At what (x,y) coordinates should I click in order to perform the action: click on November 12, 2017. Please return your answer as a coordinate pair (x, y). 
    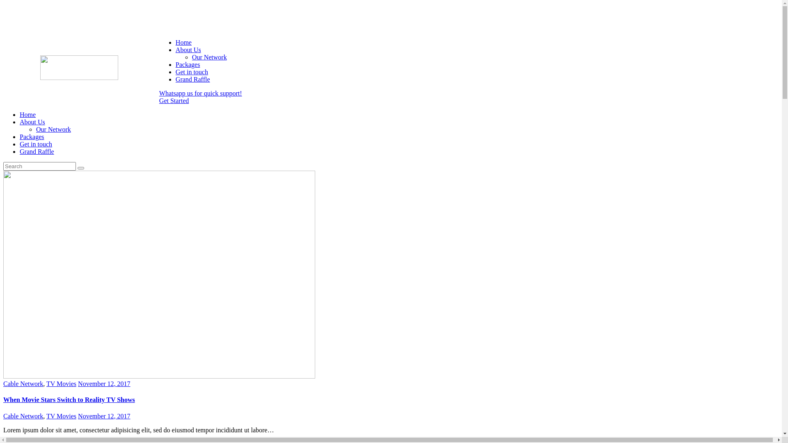
    Looking at the image, I should click on (104, 416).